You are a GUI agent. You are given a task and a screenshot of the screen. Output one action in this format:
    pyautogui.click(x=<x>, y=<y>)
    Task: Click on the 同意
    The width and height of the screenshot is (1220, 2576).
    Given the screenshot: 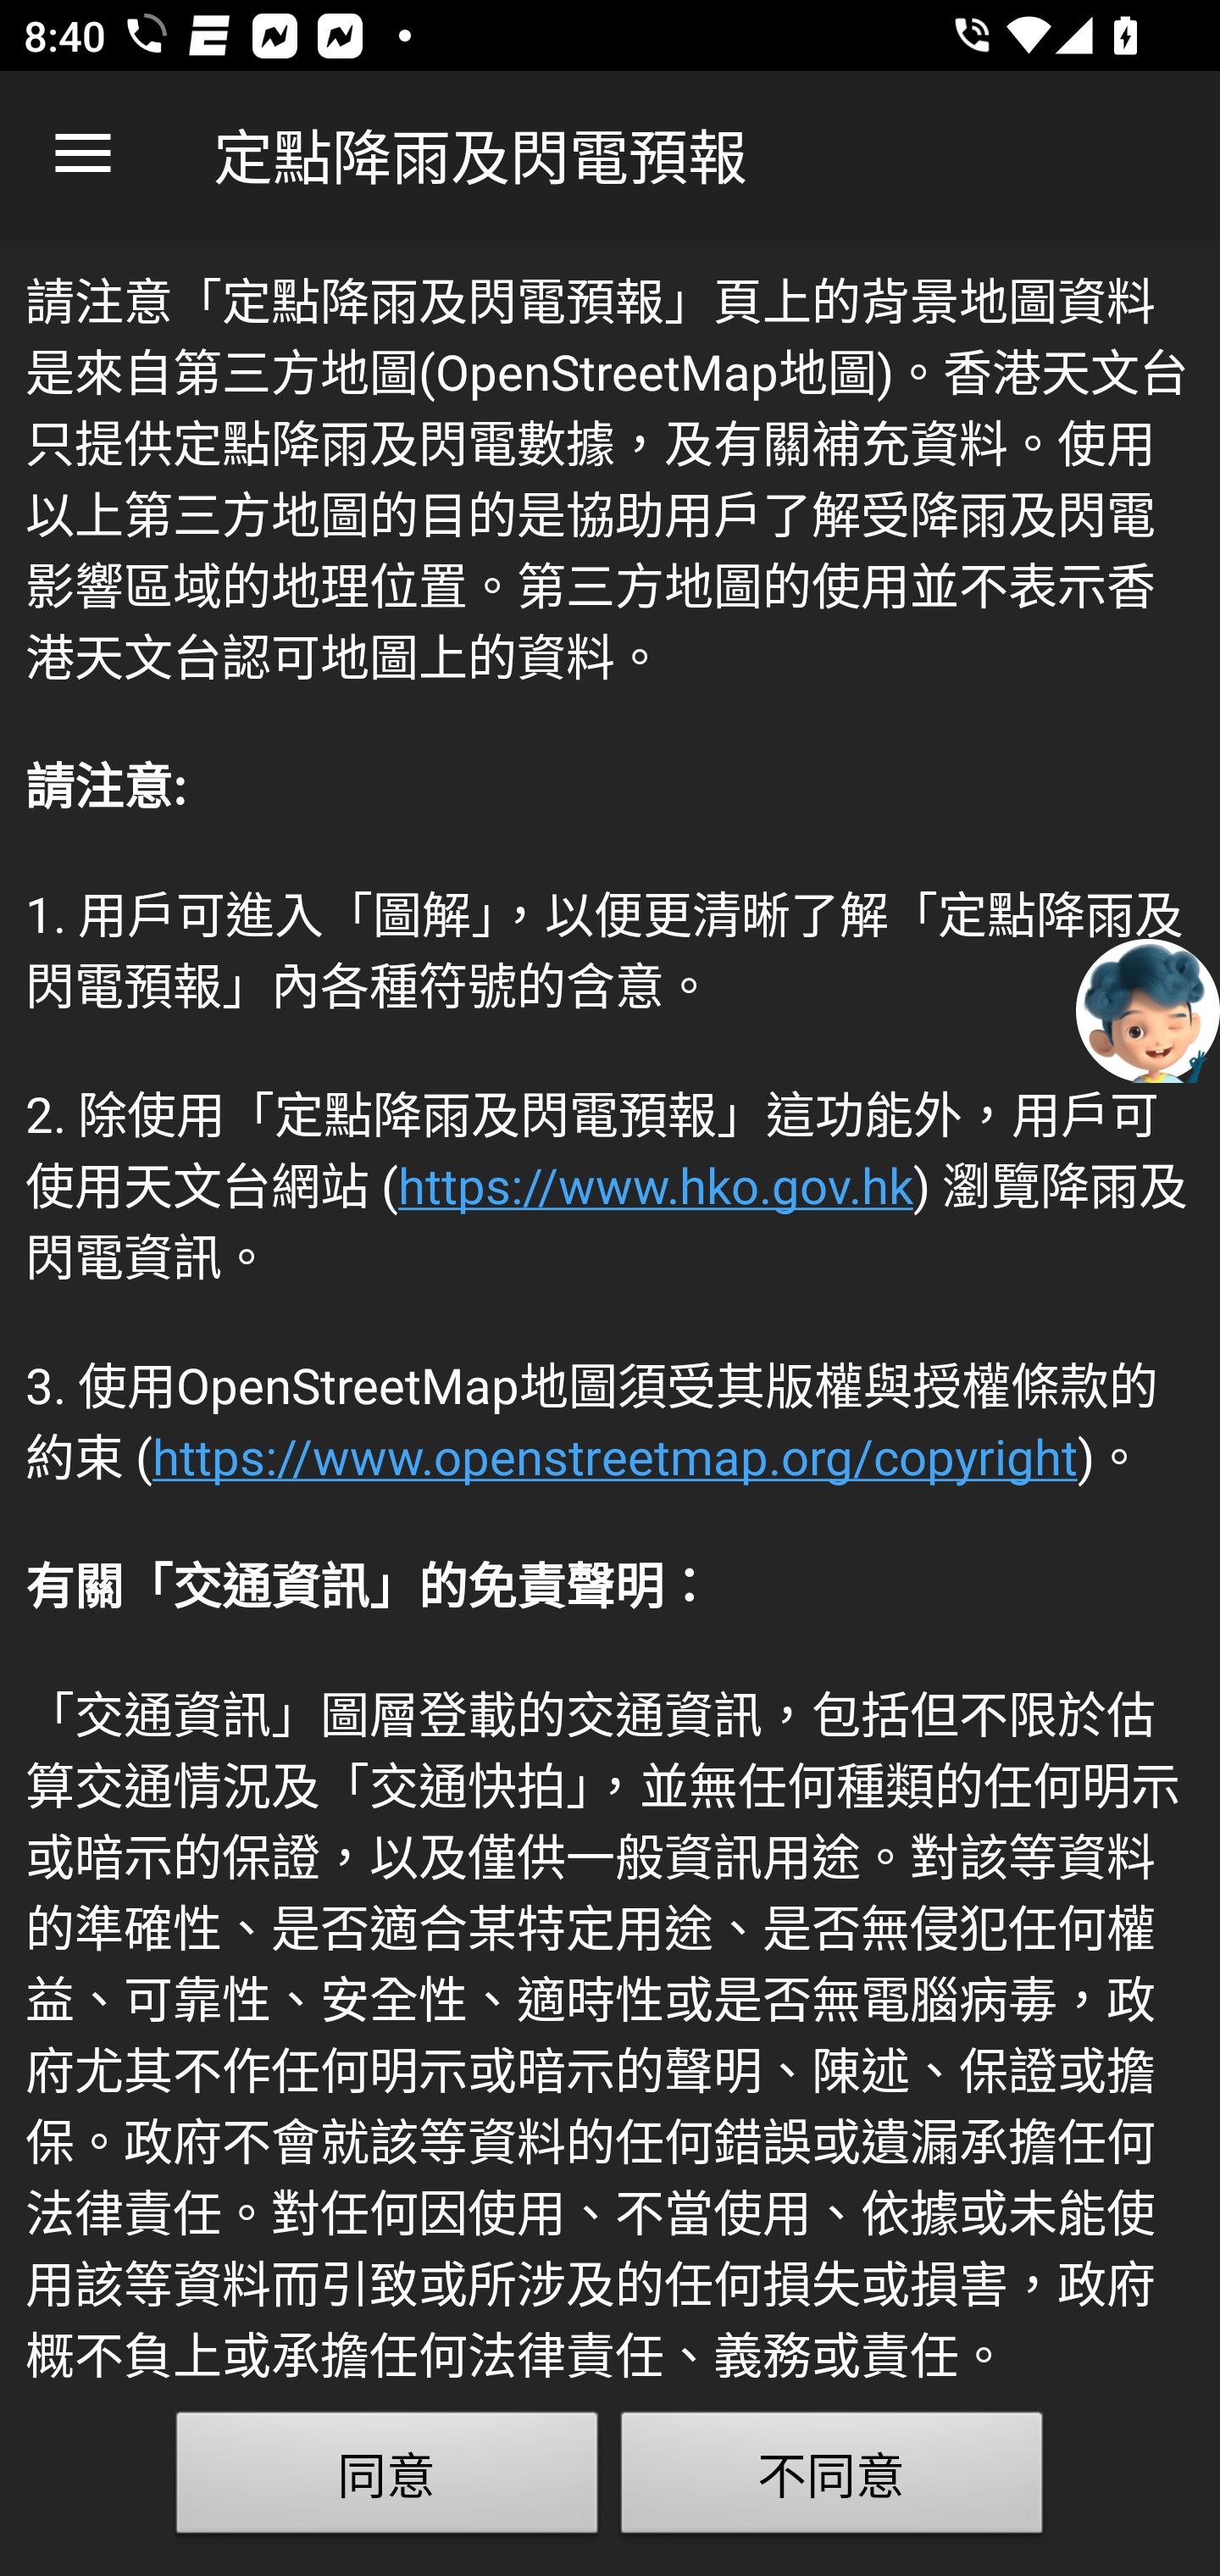 What is the action you would take?
    pyautogui.click(x=387, y=2479)
    